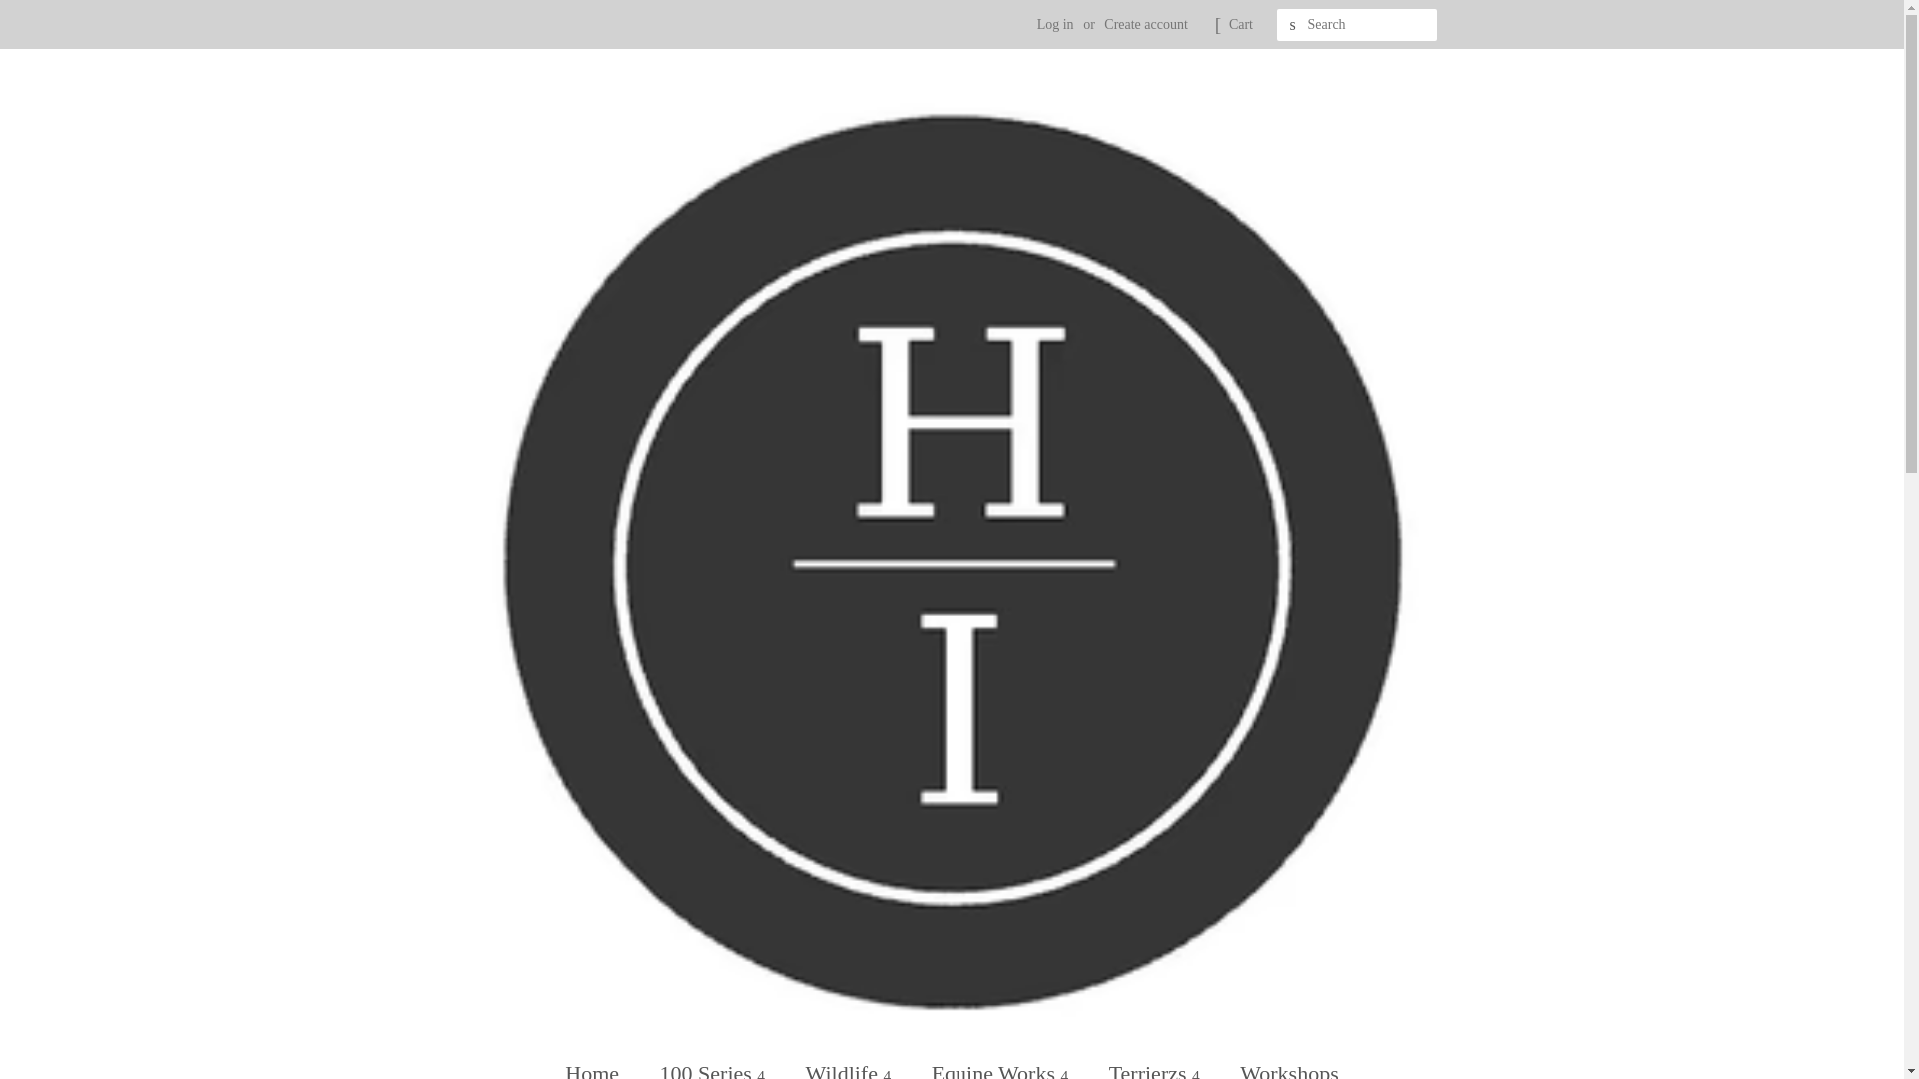 This screenshot has width=1919, height=1079. I want to click on Log in, so click(1055, 24).